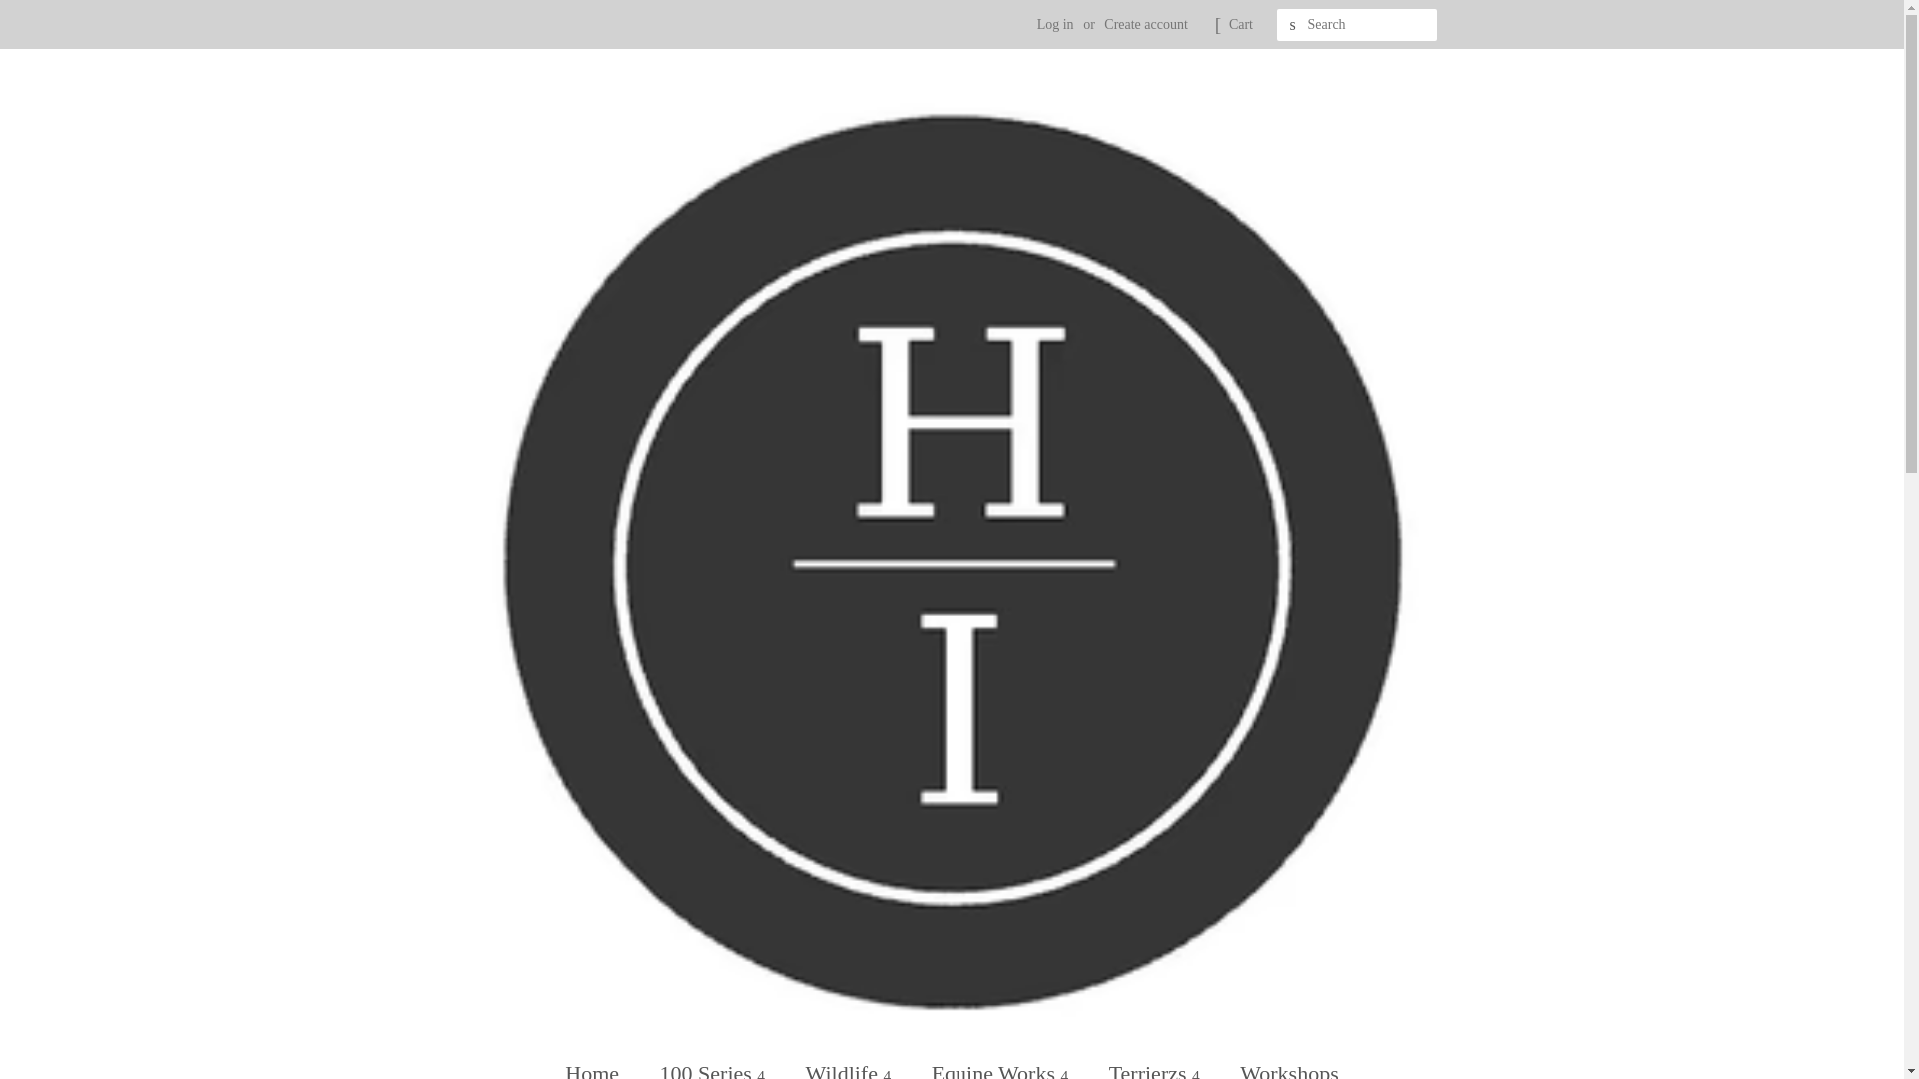 This screenshot has width=1919, height=1079. I want to click on Log in, so click(1055, 24).